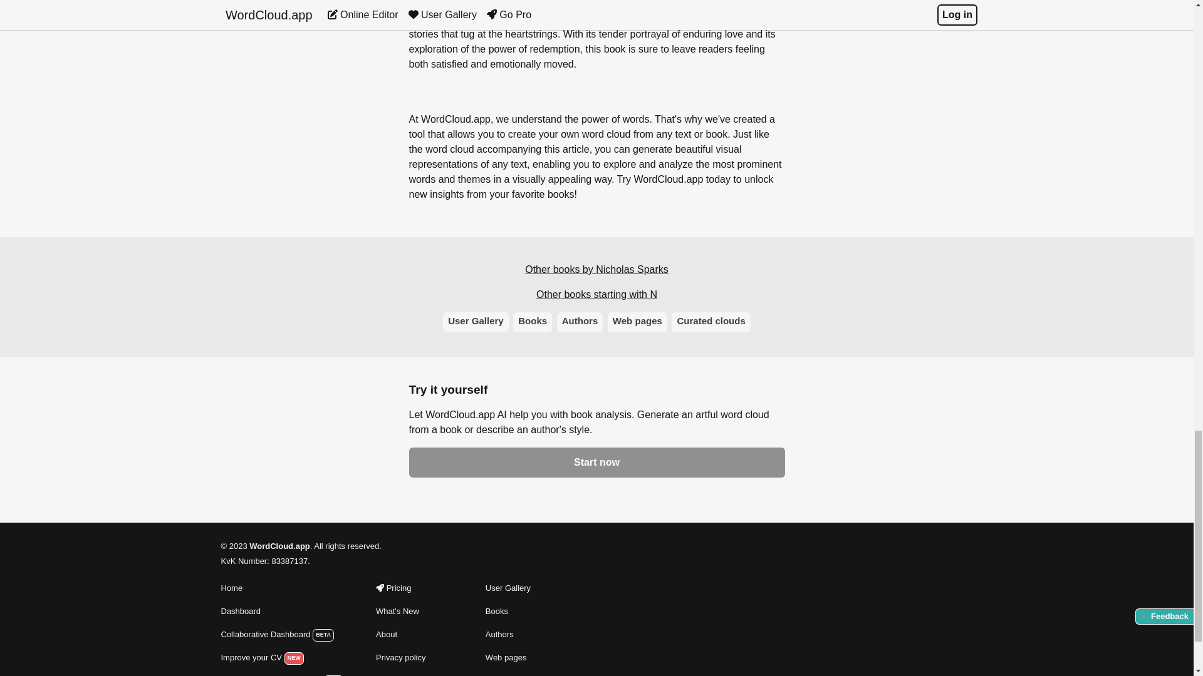 This screenshot has width=1203, height=676. I want to click on WordClouds for hundreds of web pages, so click(513, 657).